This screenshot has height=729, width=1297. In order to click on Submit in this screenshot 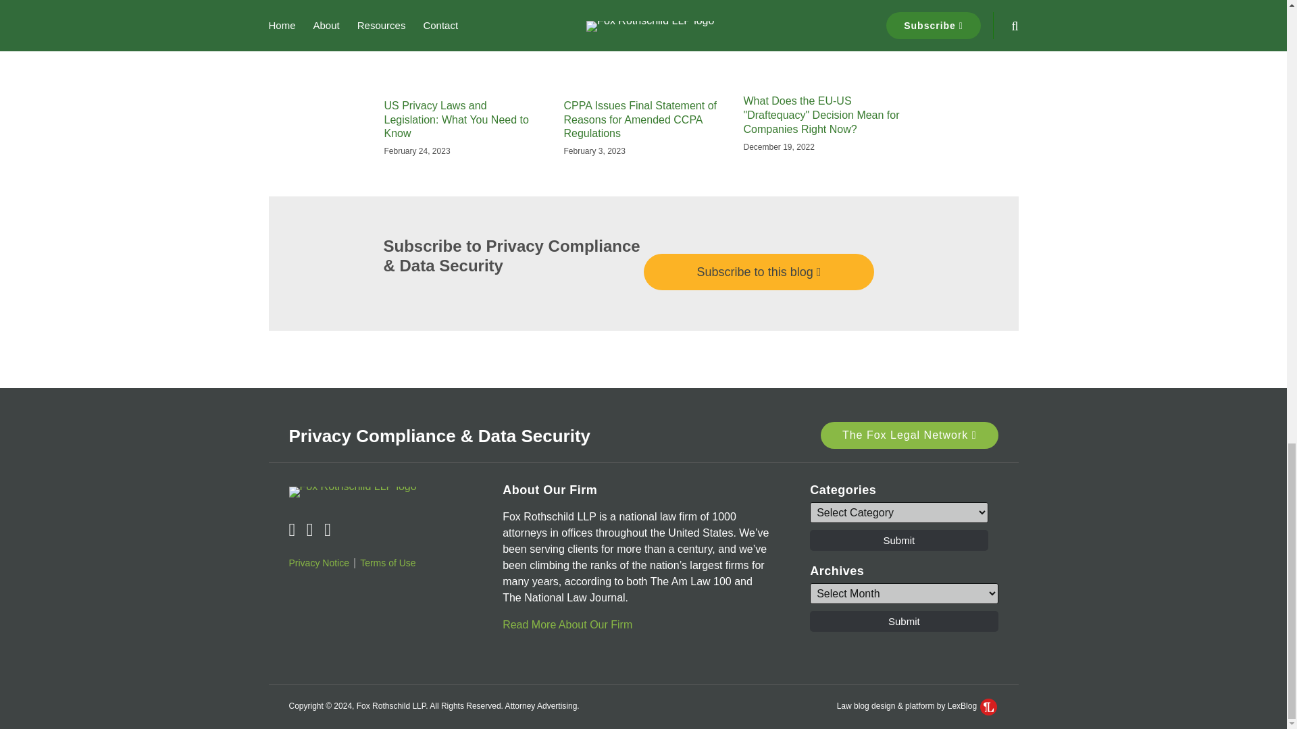, I will do `click(898, 540)`.